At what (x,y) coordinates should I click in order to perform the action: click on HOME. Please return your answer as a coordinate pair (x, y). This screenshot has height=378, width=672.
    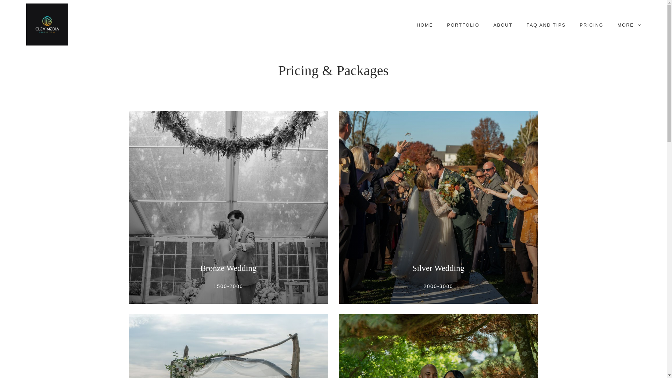
    Looking at the image, I should click on (425, 25).